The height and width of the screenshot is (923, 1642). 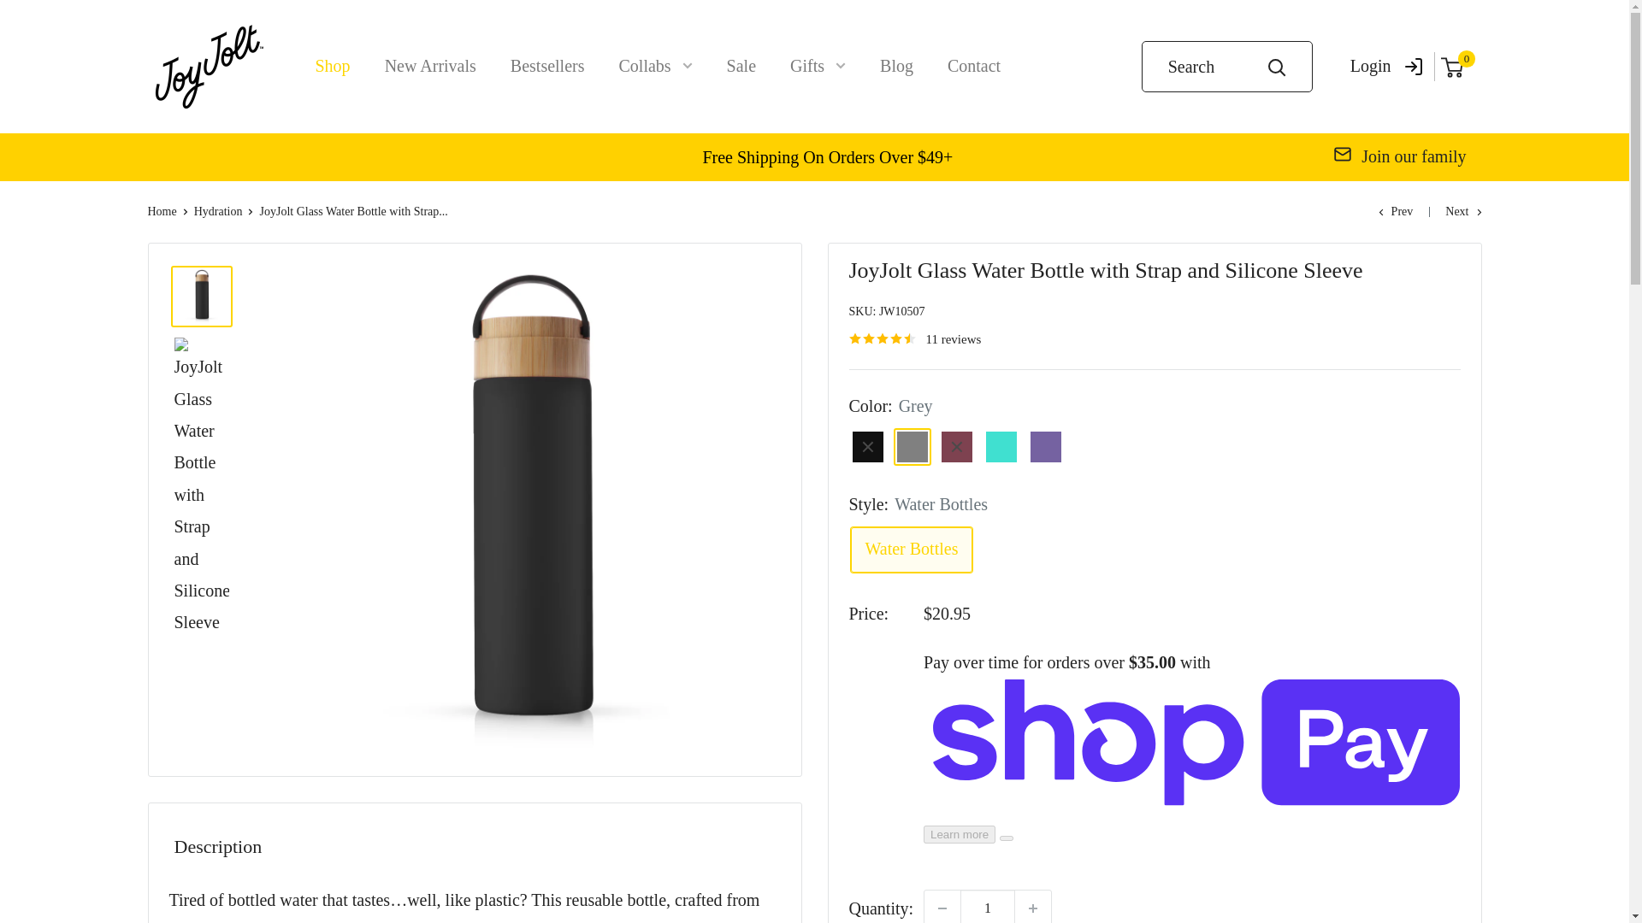 I want to click on 1, so click(x=987, y=907).